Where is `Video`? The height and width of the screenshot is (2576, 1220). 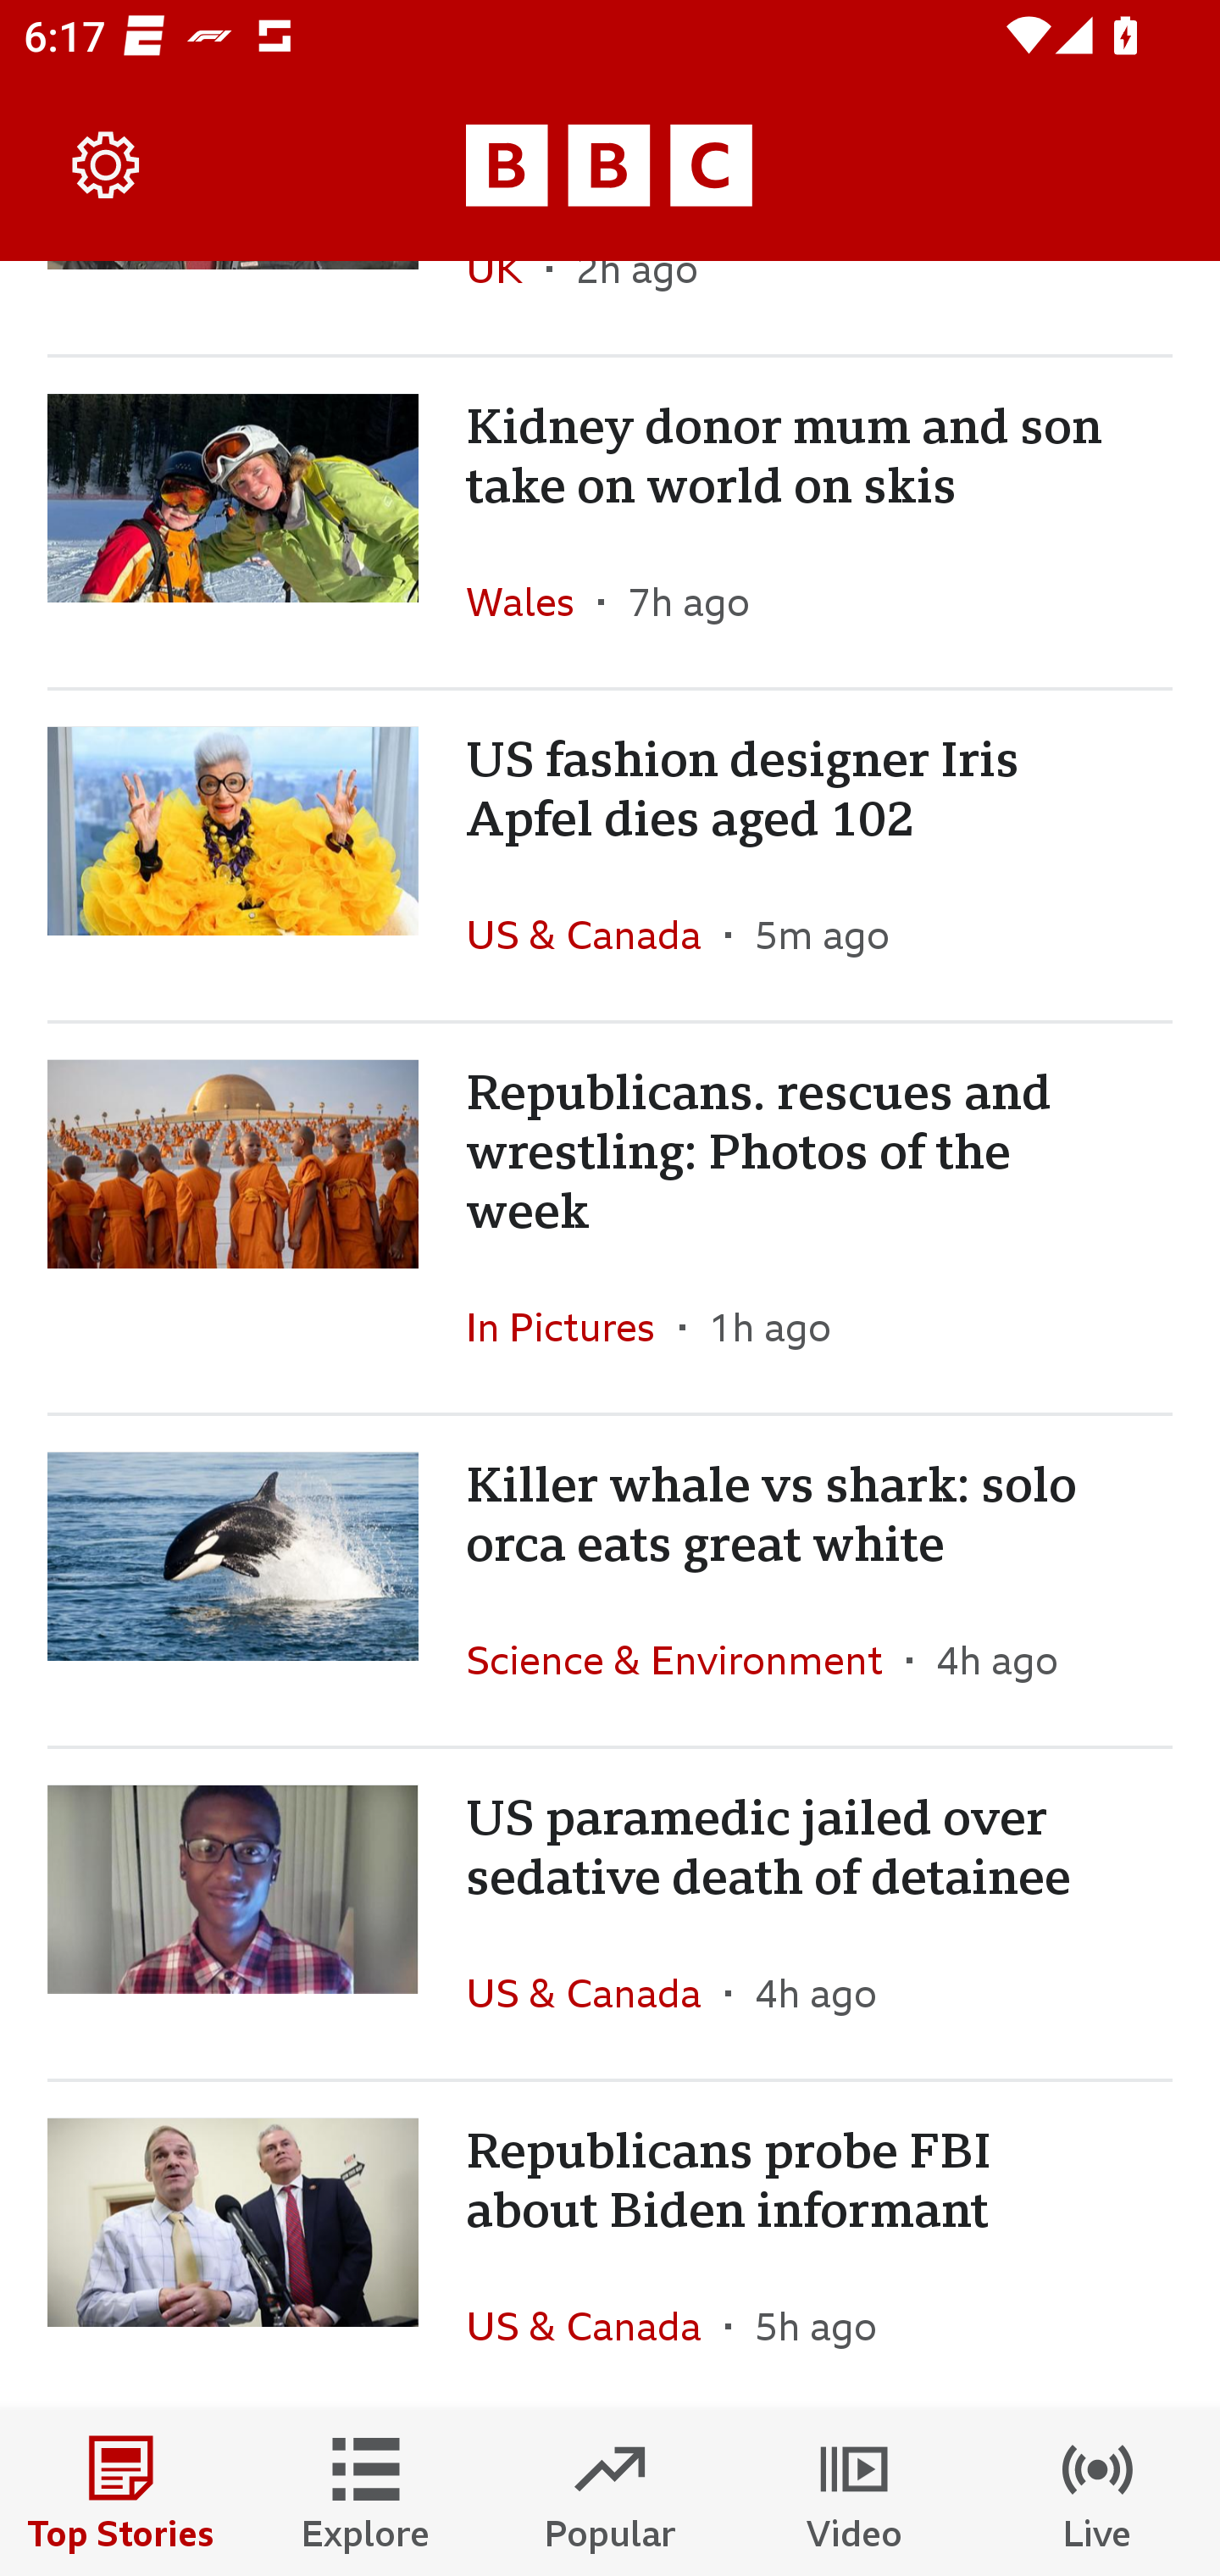 Video is located at coordinates (854, 2493).